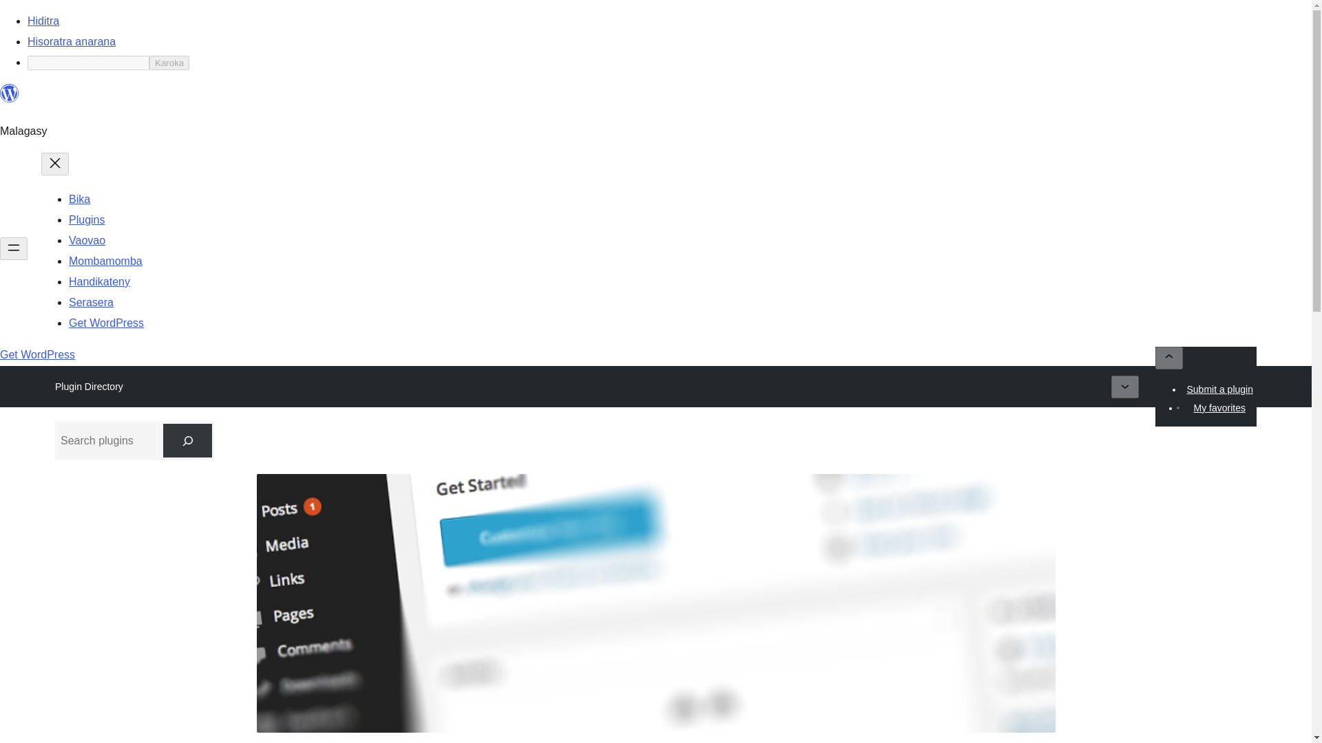 This screenshot has height=743, width=1322. Describe the element at coordinates (89, 386) in the screenshot. I see `Plugin Directory` at that location.